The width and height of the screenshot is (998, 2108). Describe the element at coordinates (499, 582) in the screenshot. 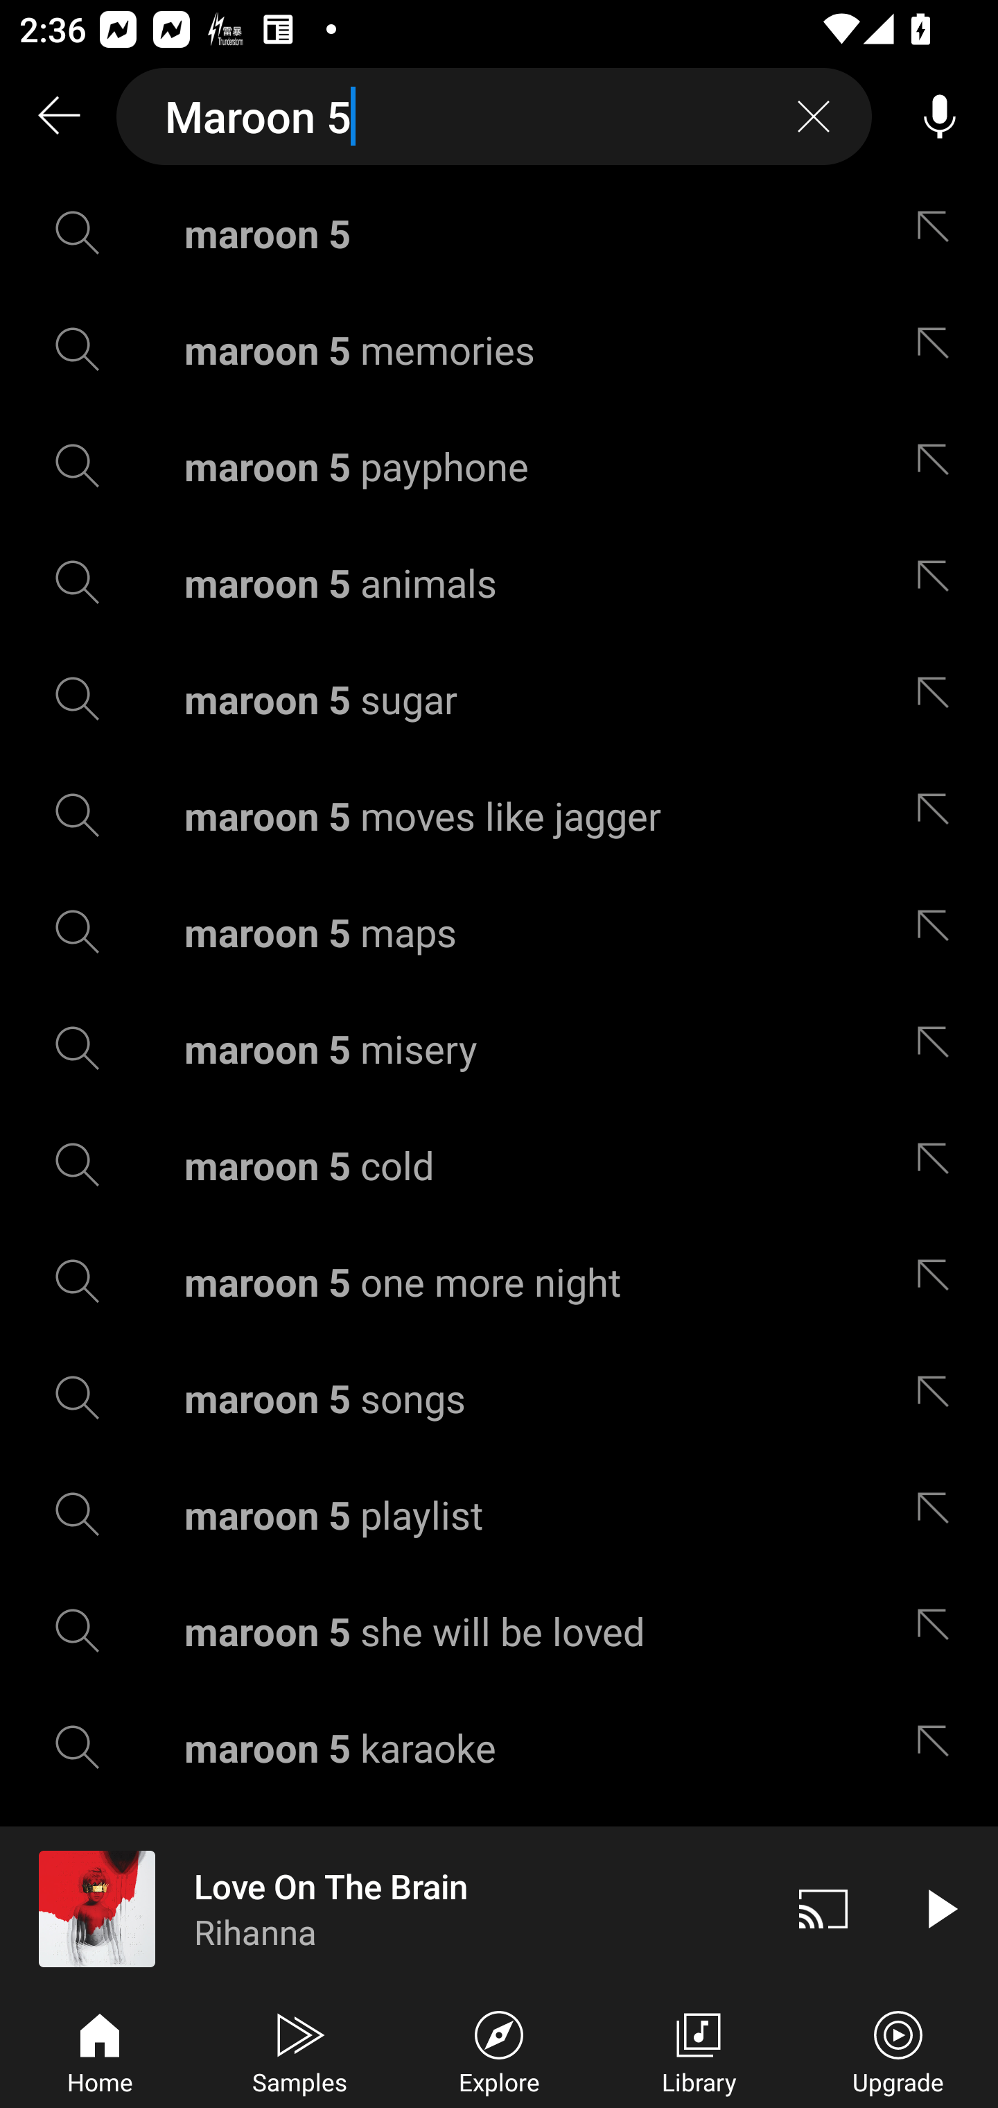

I see `maroon 5 animals Edit suggestion maroon 5 animals` at that location.